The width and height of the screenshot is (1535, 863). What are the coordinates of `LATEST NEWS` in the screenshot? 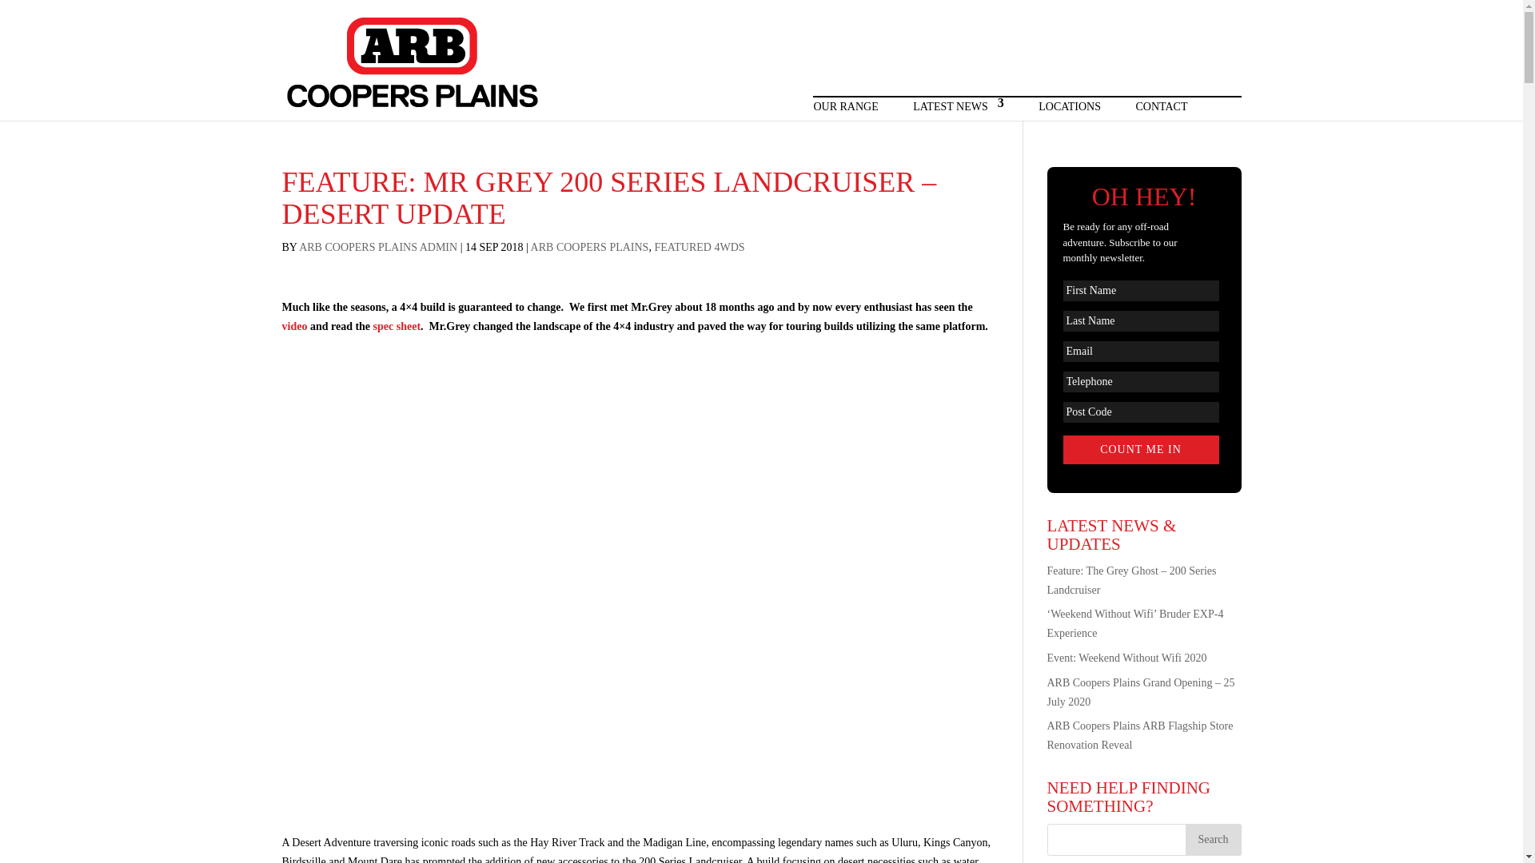 It's located at (958, 109).